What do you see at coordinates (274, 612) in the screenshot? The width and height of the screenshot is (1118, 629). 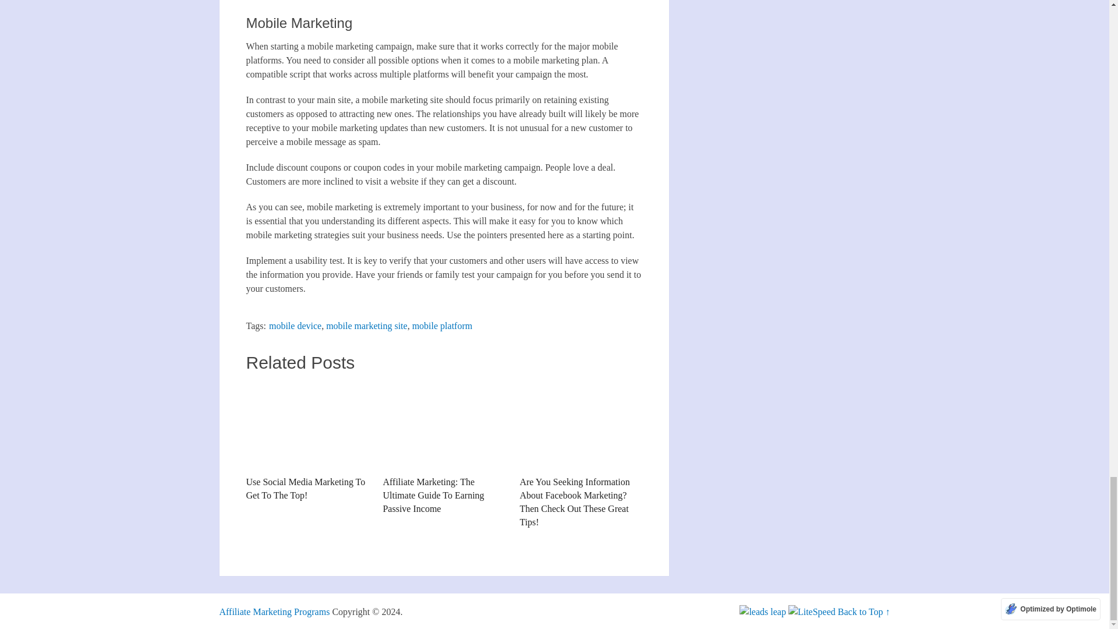 I see `Earn Thousands with Affiliate Marketing` at bounding box center [274, 612].